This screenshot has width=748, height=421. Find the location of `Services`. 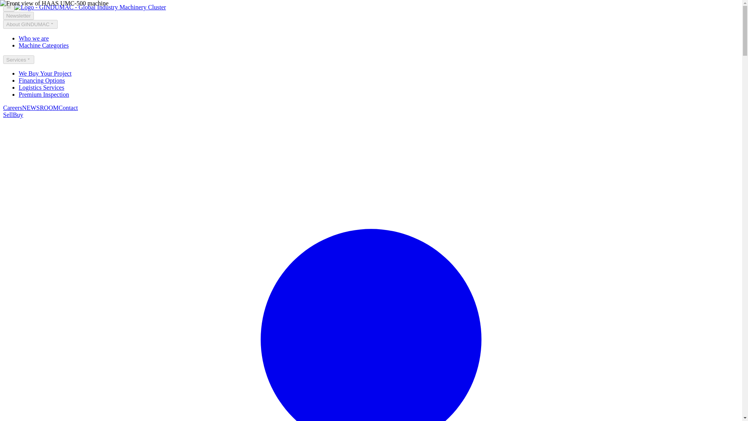

Services is located at coordinates (19, 59).